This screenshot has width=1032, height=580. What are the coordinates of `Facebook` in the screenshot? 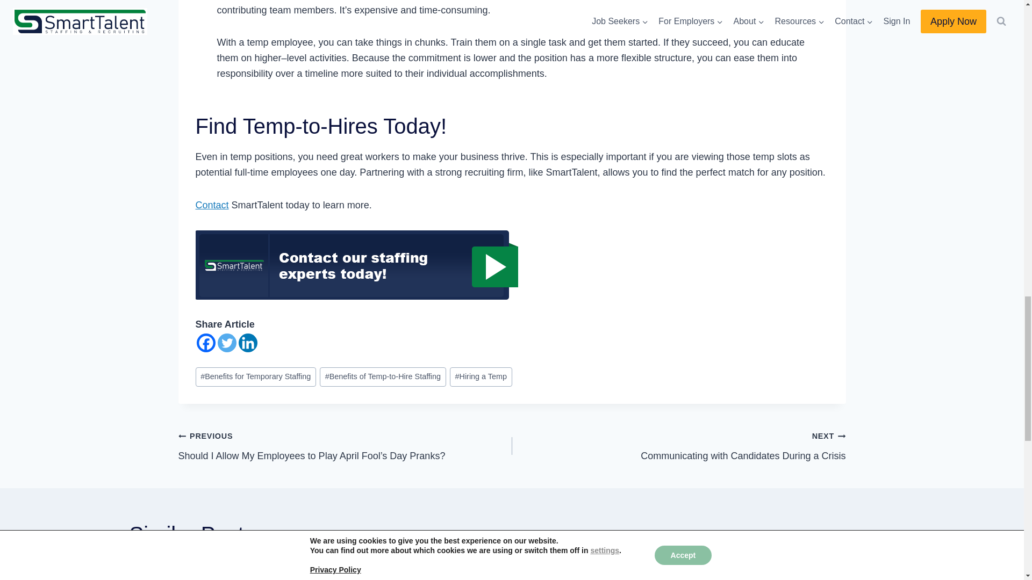 It's located at (206, 343).